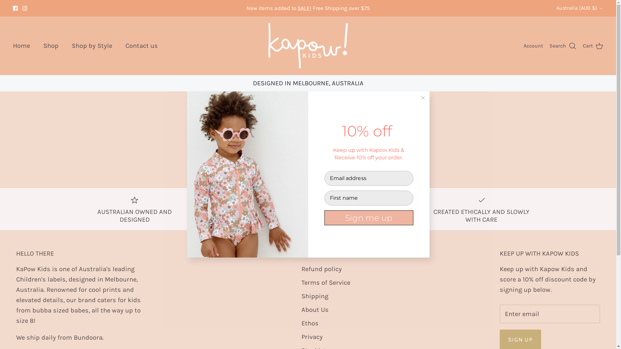 This screenshot has height=349, width=621. Describe the element at coordinates (308, 46) in the screenshot. I see `KaPow Kids Clothing` at that location.